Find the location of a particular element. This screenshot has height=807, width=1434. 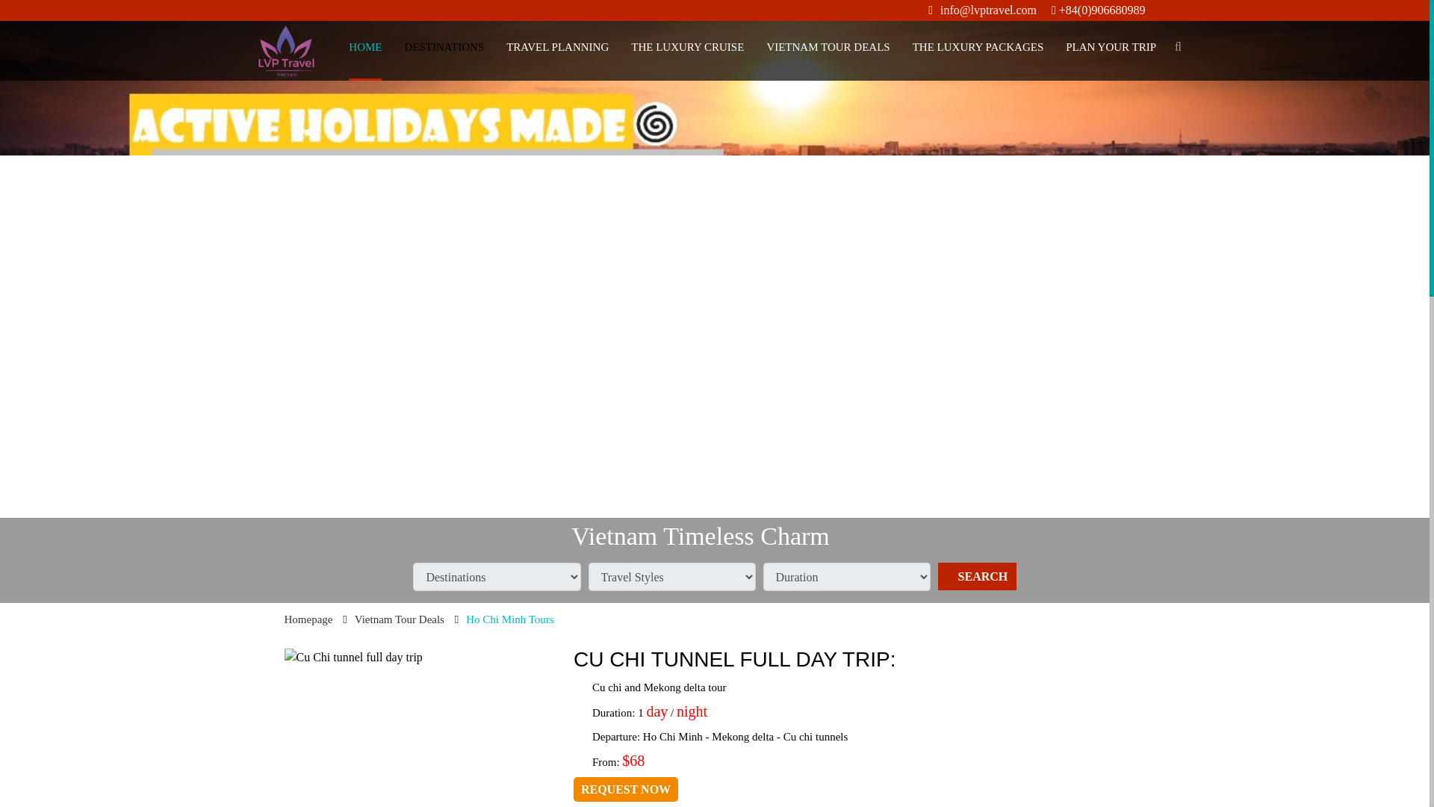

DESTINATIONS is located at coordinates (444, 47).